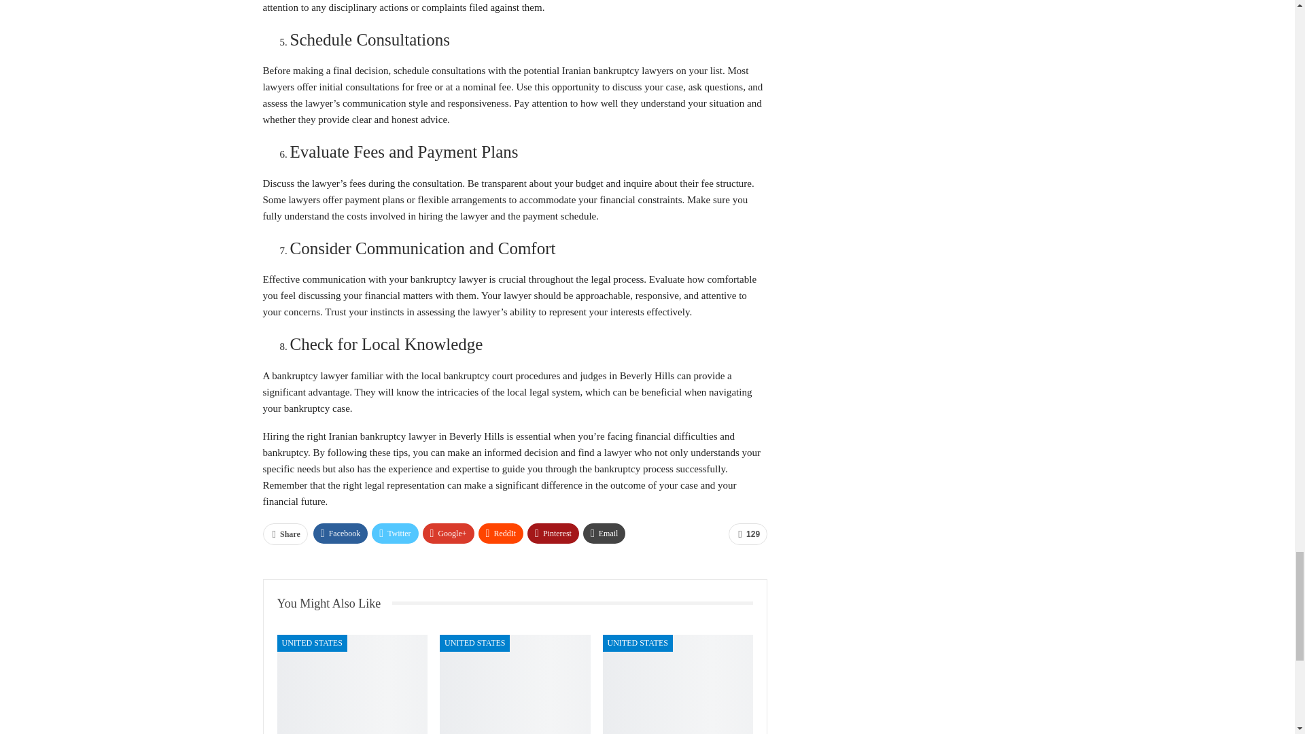 The height and width of the screenshot is (734, 1305). What do you see at coordinates (311, 643) in the screenshot?
I see `UNITED STATES` at bounding box center [311, 643].